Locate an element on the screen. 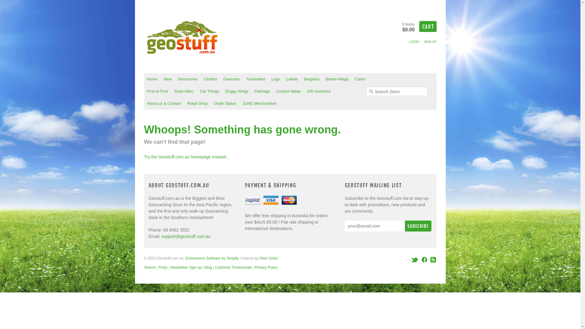  Customer Testimonials is located at coordinates (233, 267).